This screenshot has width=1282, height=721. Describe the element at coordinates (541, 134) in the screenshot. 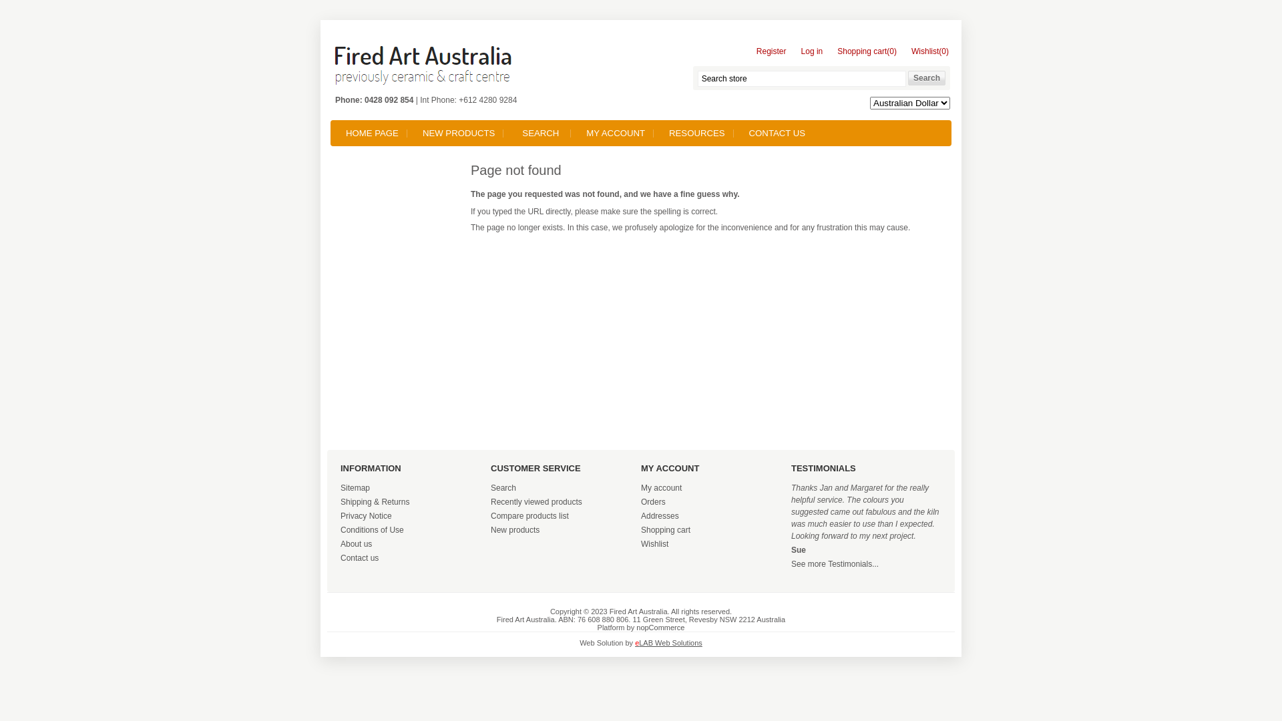

I see `SEARCH` at that location.